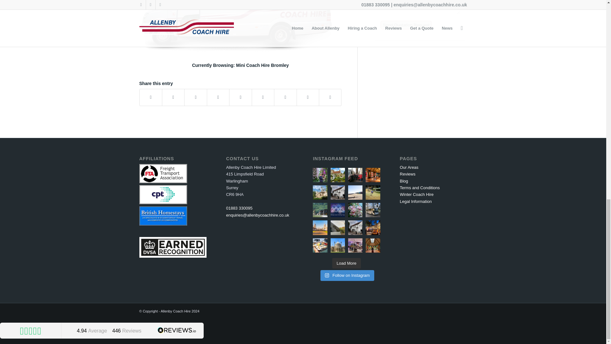 The image size is (611, 344). Describe the element at coordinates (406, 25) in the screenshot. I see `Send Quotation Request` at that location.